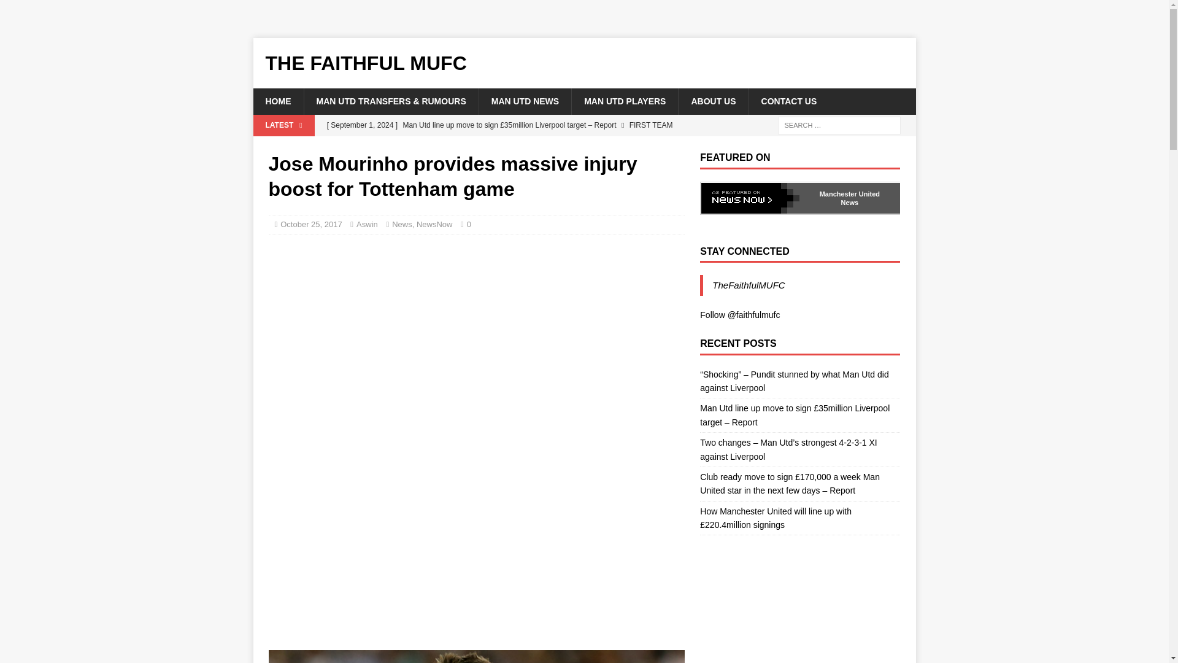 Image resolution: width=1178 pixels, height=663 pixels. Describe the element at coordinates (45, 10) in the screenshot. I see `Search` at that location.